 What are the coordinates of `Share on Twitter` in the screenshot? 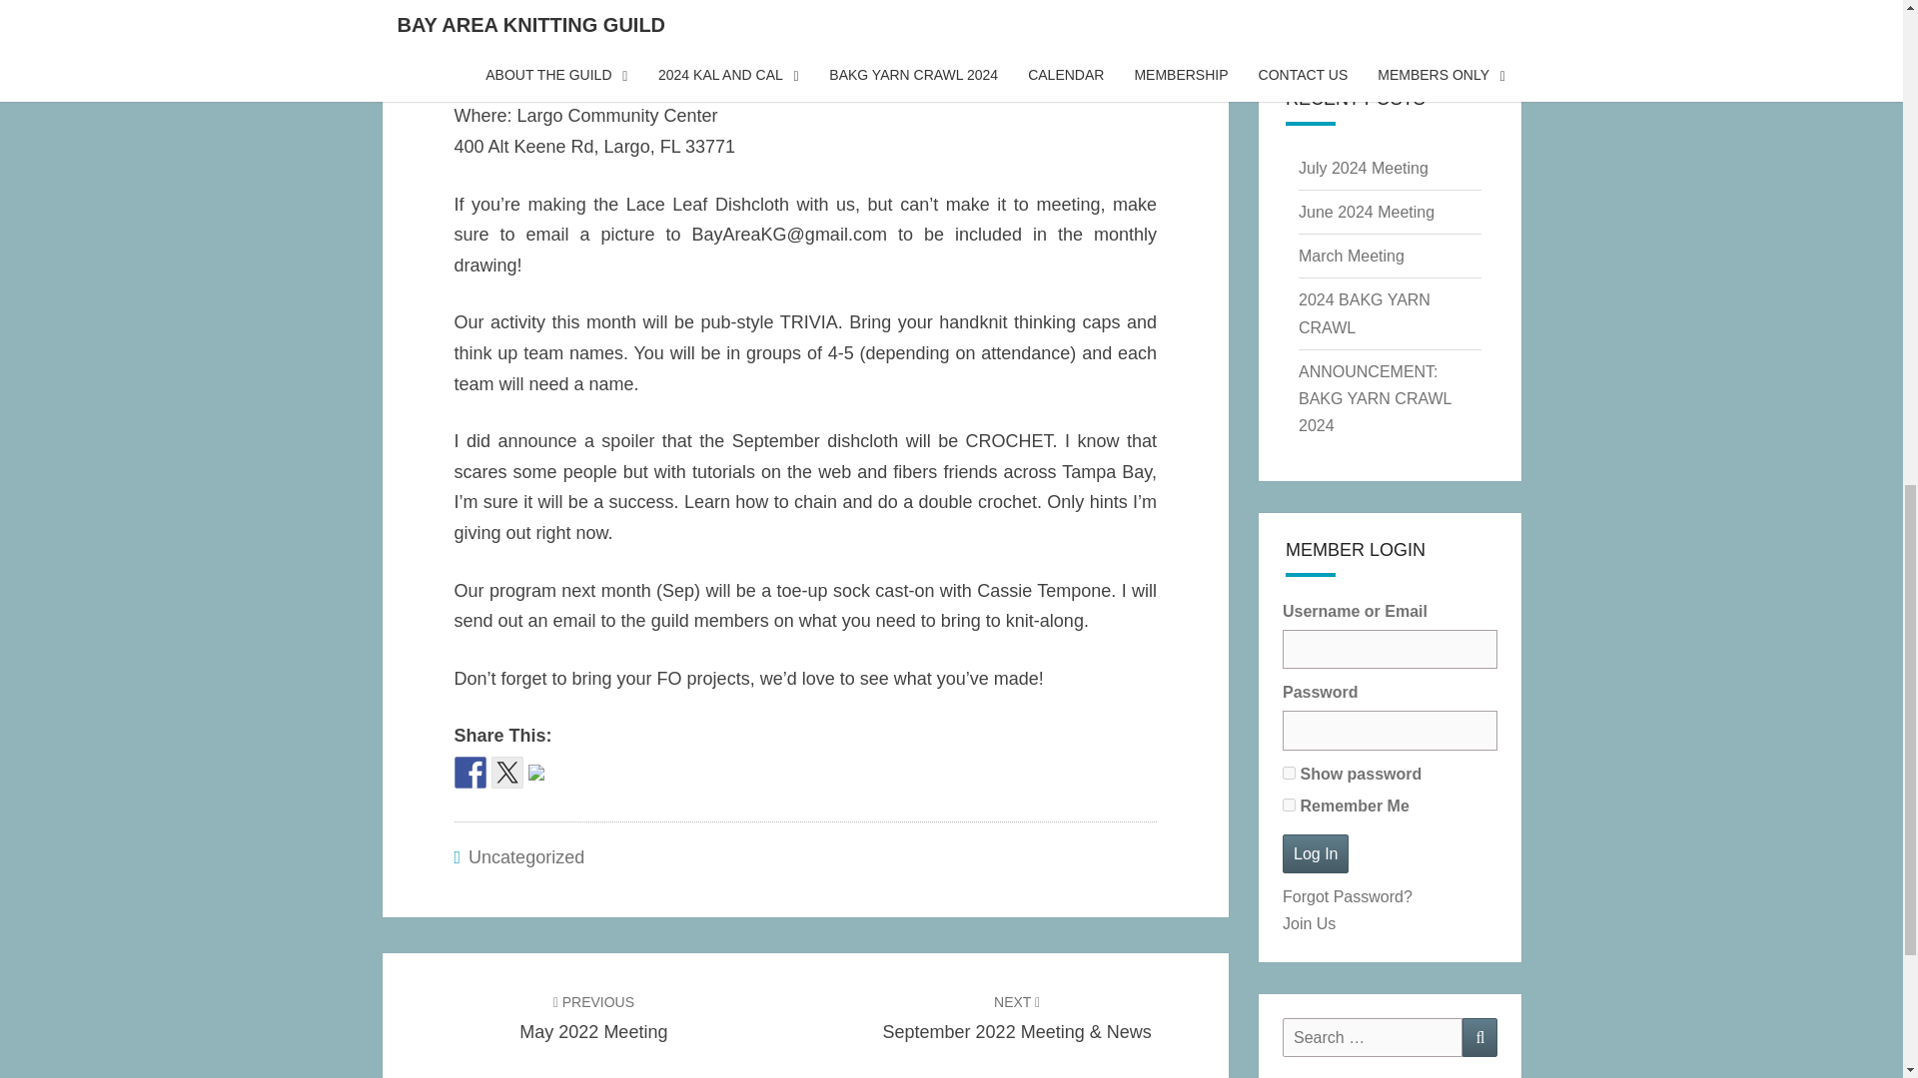 It's located at (507, 773).